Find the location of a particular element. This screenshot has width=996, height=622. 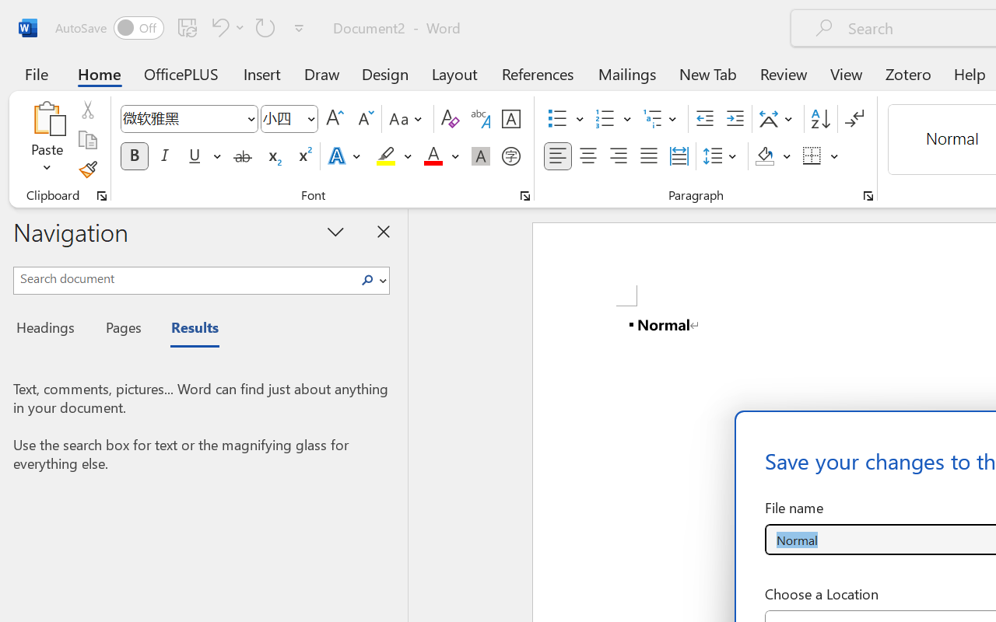

Pages is located at coordinates (121, 330).